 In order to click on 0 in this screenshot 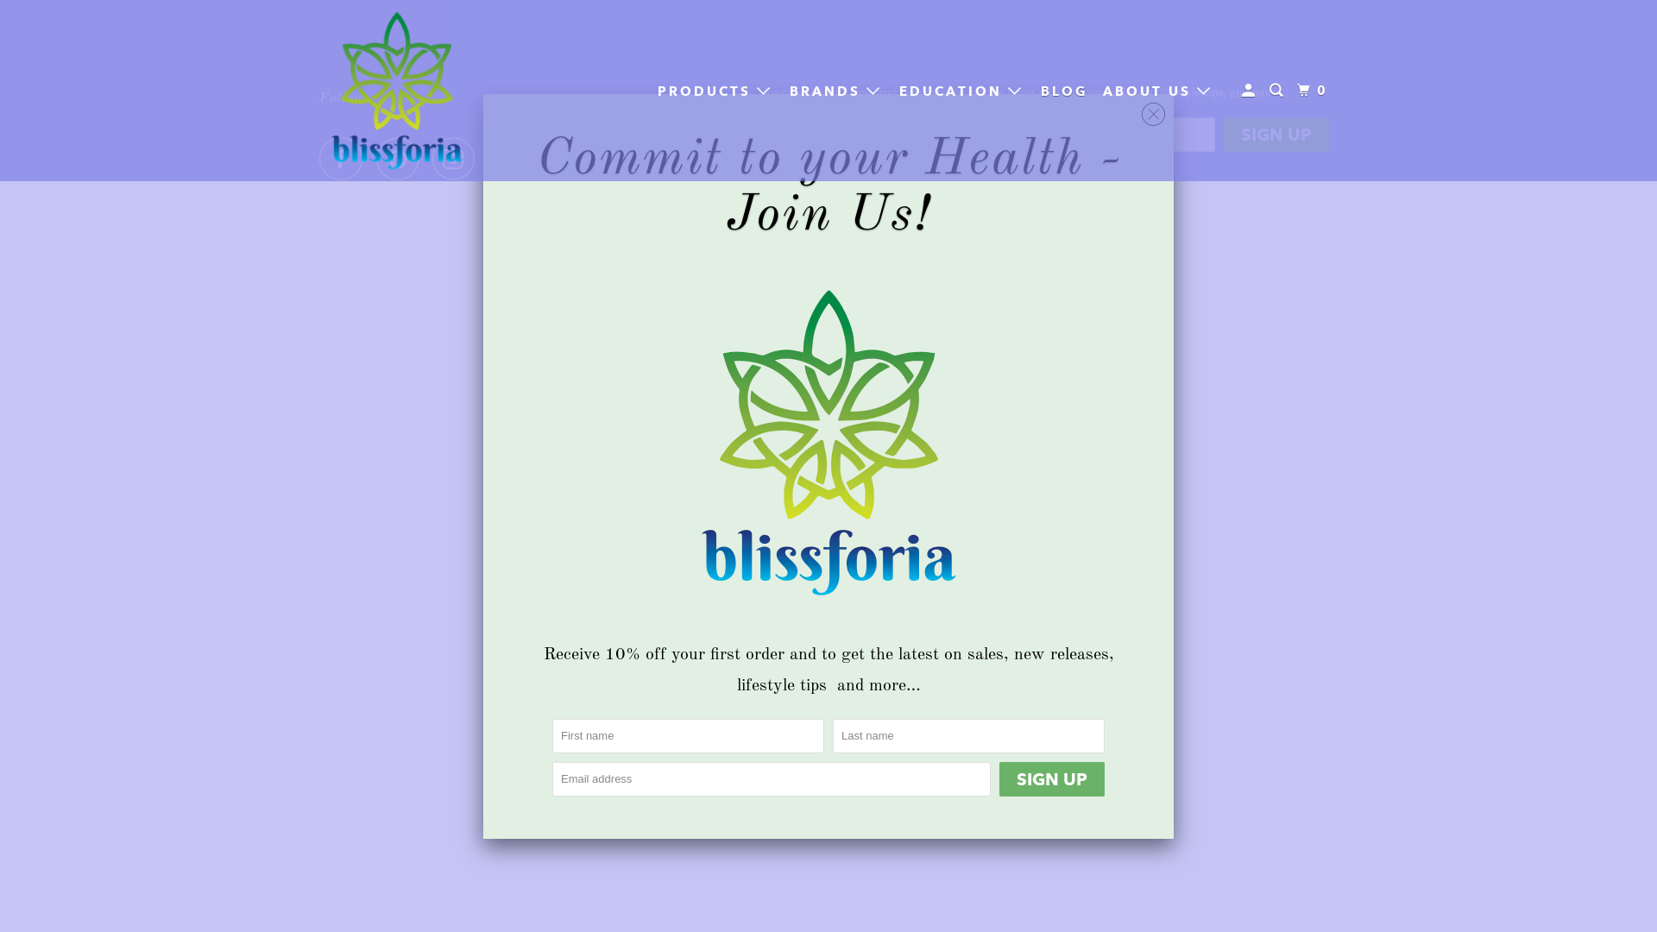, I will do `click(1314, 90)`.